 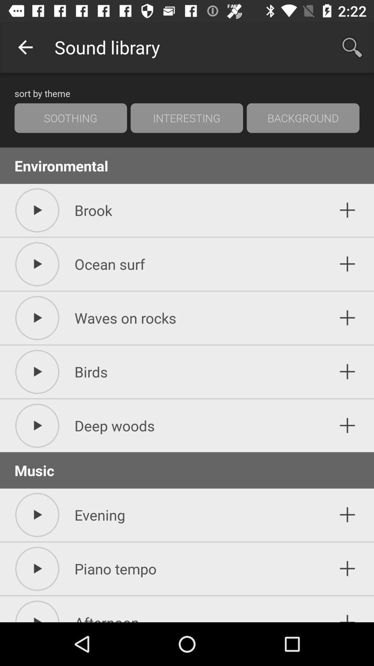 I want to click on click the item next to the background icon, so click(x=187, y=118).